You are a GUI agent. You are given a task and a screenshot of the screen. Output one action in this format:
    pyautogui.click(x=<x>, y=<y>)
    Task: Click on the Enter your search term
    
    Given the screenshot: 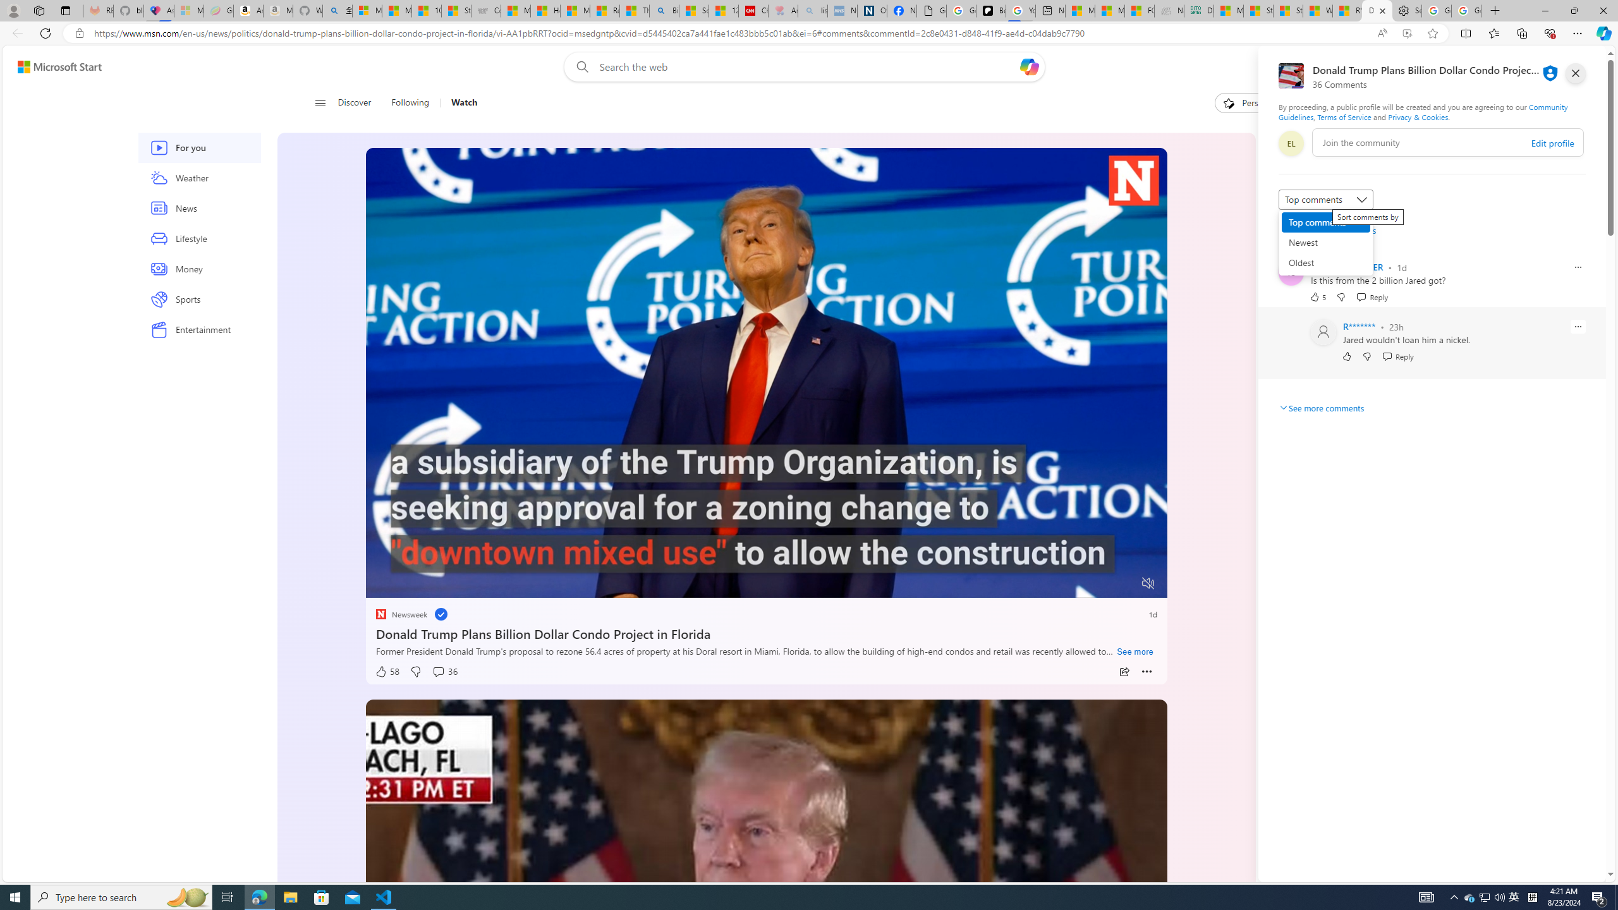 What is the action you would take?
    pyautogui.click(x=807, y=67)
    